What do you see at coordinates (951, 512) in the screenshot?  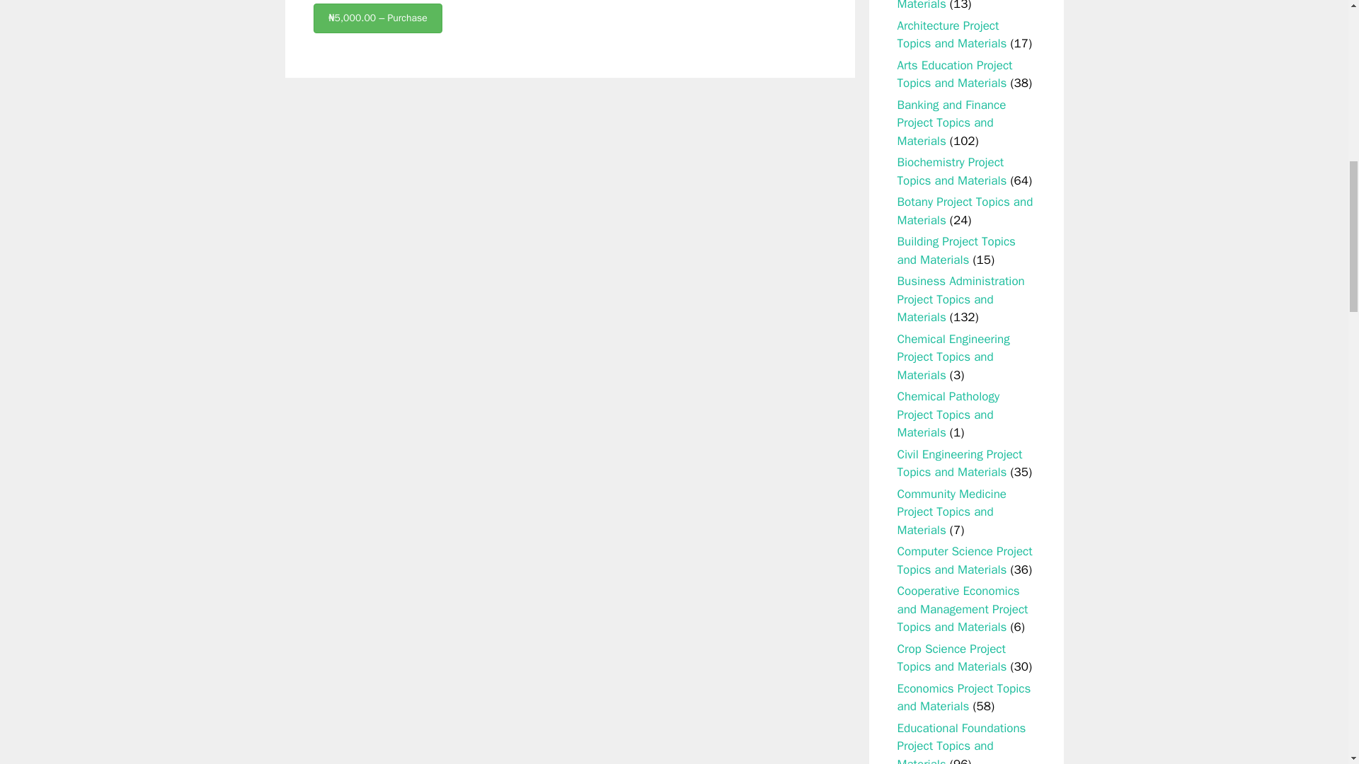 I see `Community Medicine Project Topics and Materials` at bounding box center [951, 512].